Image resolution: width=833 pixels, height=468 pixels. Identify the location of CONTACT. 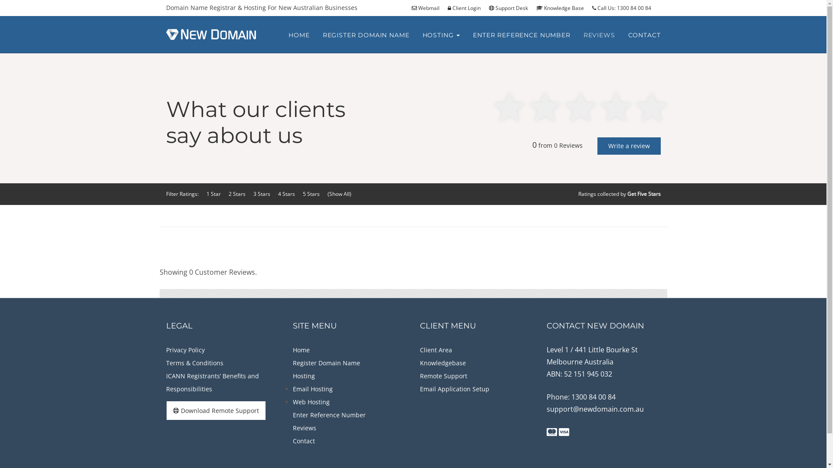
(645, 35).